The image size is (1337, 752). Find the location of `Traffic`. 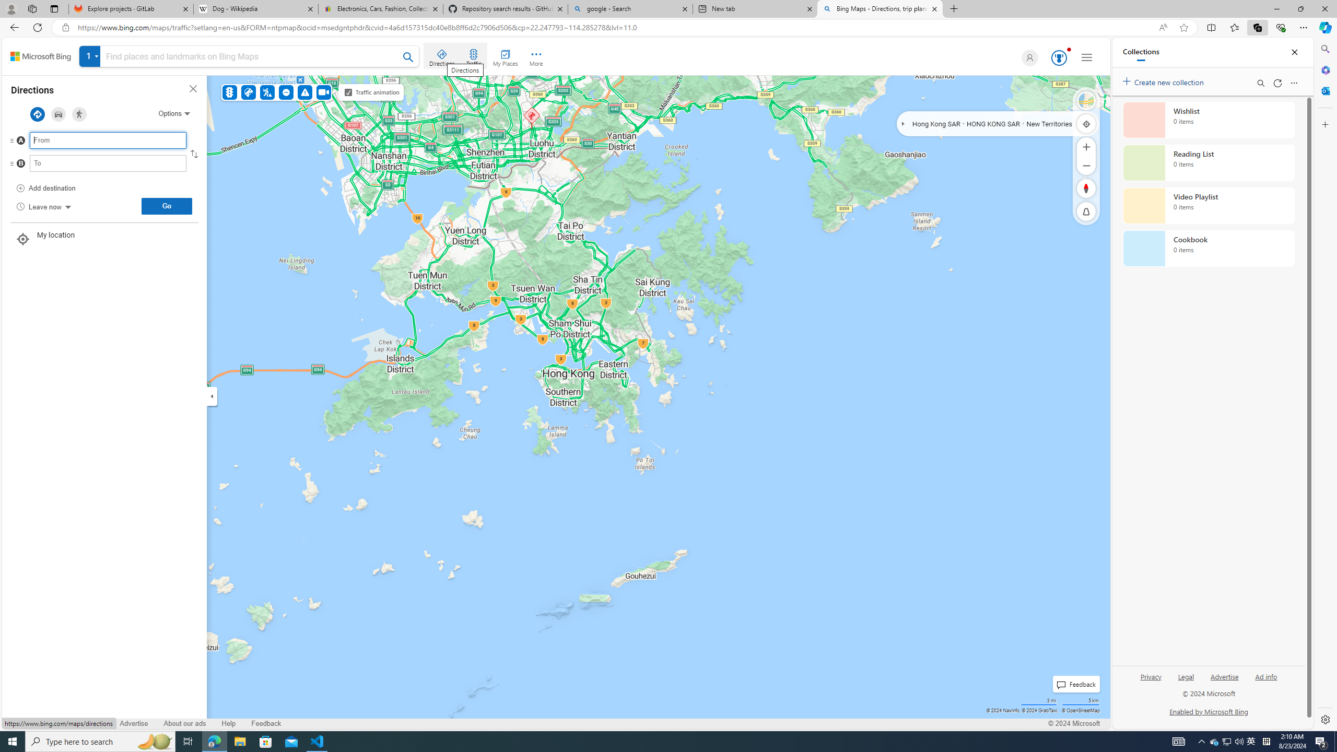

Traffic is located at coordinates (473, 56).